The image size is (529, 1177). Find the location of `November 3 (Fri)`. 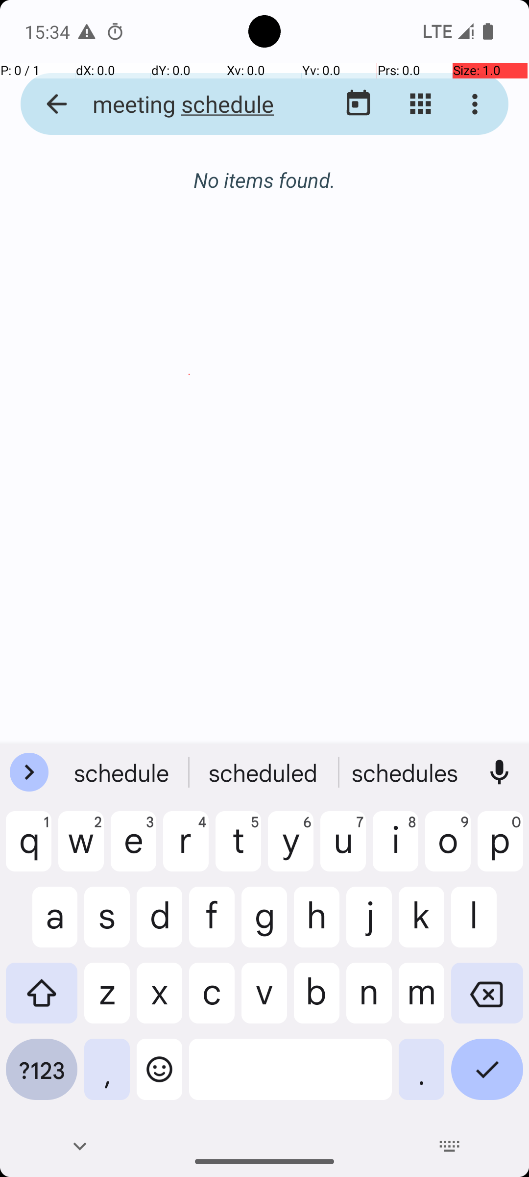

November 3 (Fri) is located at coordinates (264, 190).